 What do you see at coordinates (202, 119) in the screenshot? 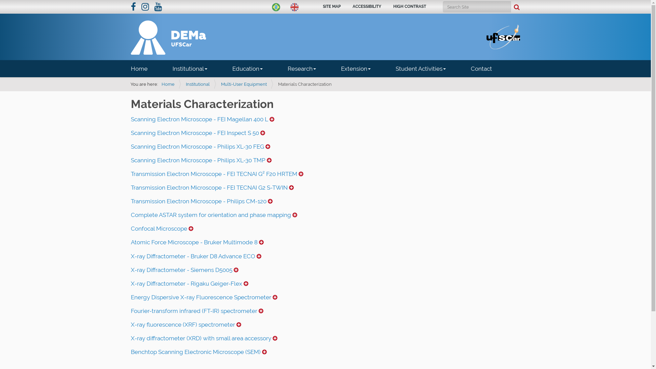
I see `Scanning Electron Microscope - FEI Magellan 400 L` at bounding box center [202, 119].